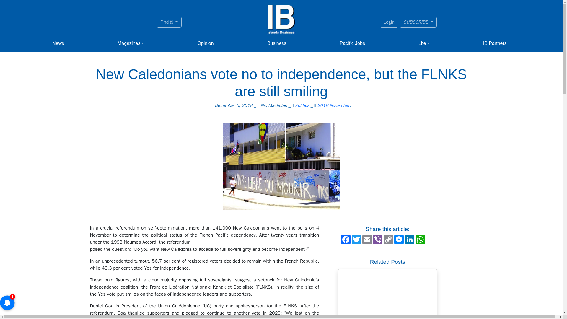  What do you see at coordinates (424, 43) in the screenshot?
I see `Life` at bounding box center [424, 43].